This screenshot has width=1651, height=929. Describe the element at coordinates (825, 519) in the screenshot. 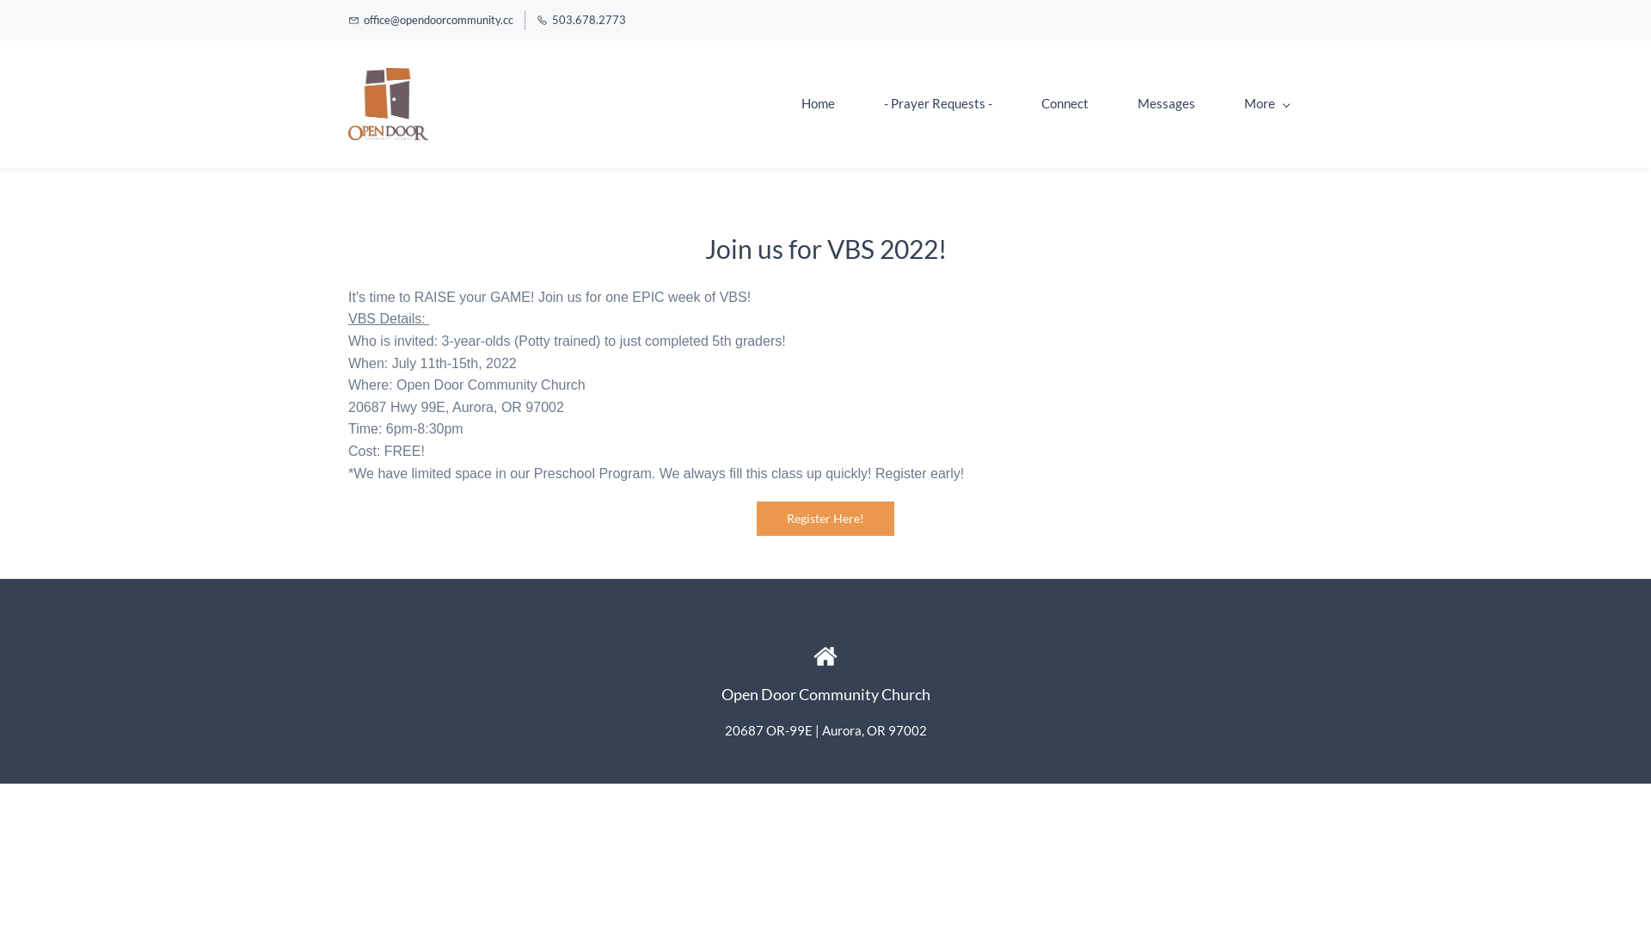

I see `Register Here!` at that location.